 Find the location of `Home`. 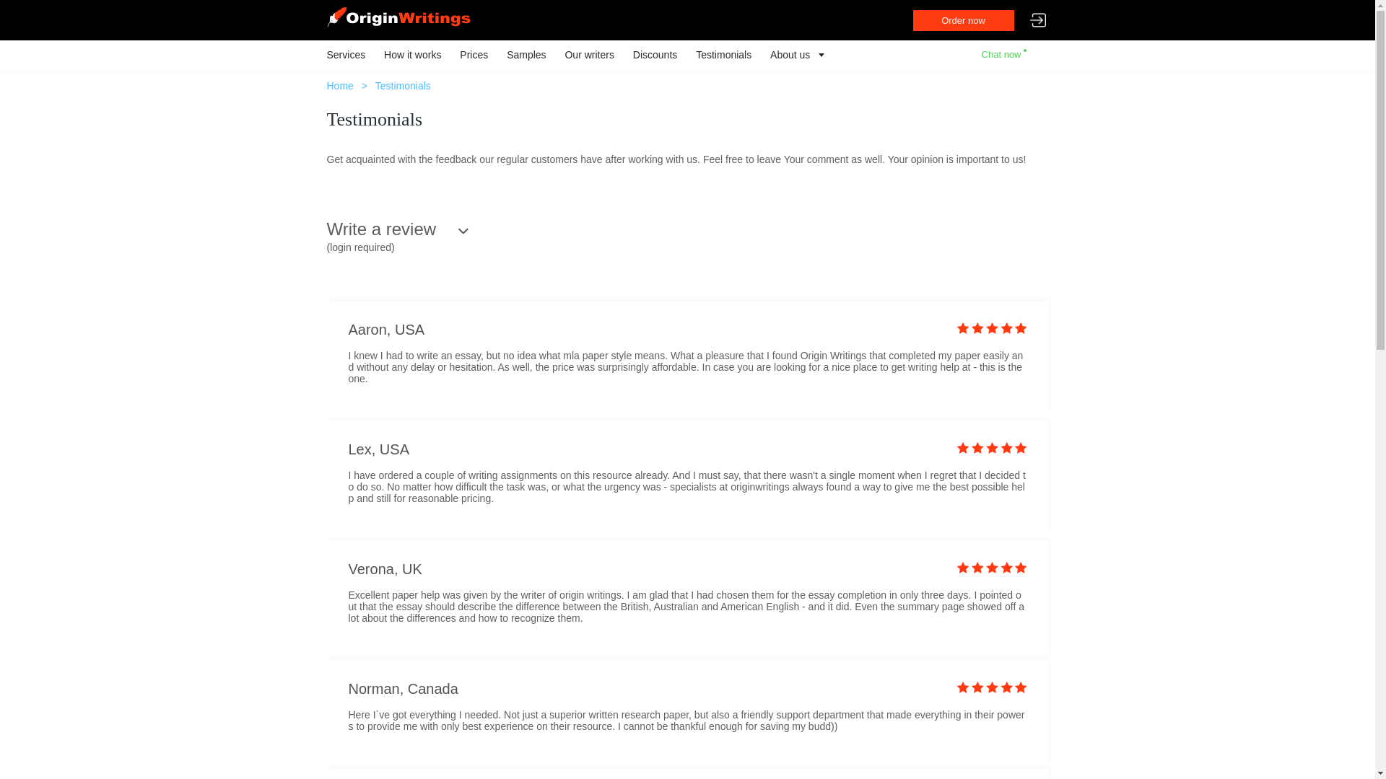

Home is located at coordinates (339, 86).